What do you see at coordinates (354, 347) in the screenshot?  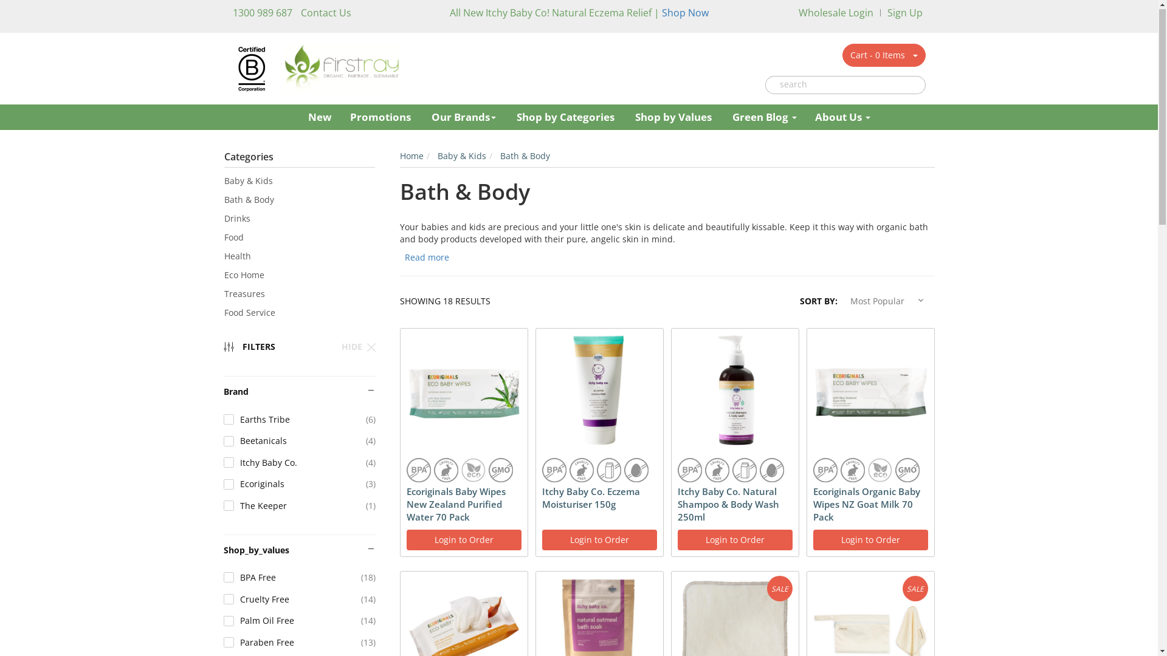 I see `HIDE` at bounding box center [354, 347].